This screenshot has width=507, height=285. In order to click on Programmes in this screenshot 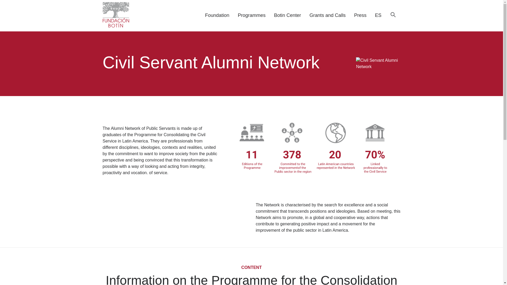, I will do `click(251, 15)`.